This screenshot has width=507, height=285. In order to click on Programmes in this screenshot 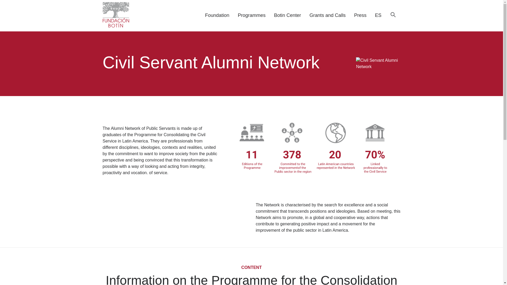, I will do `click(251, 15)`.